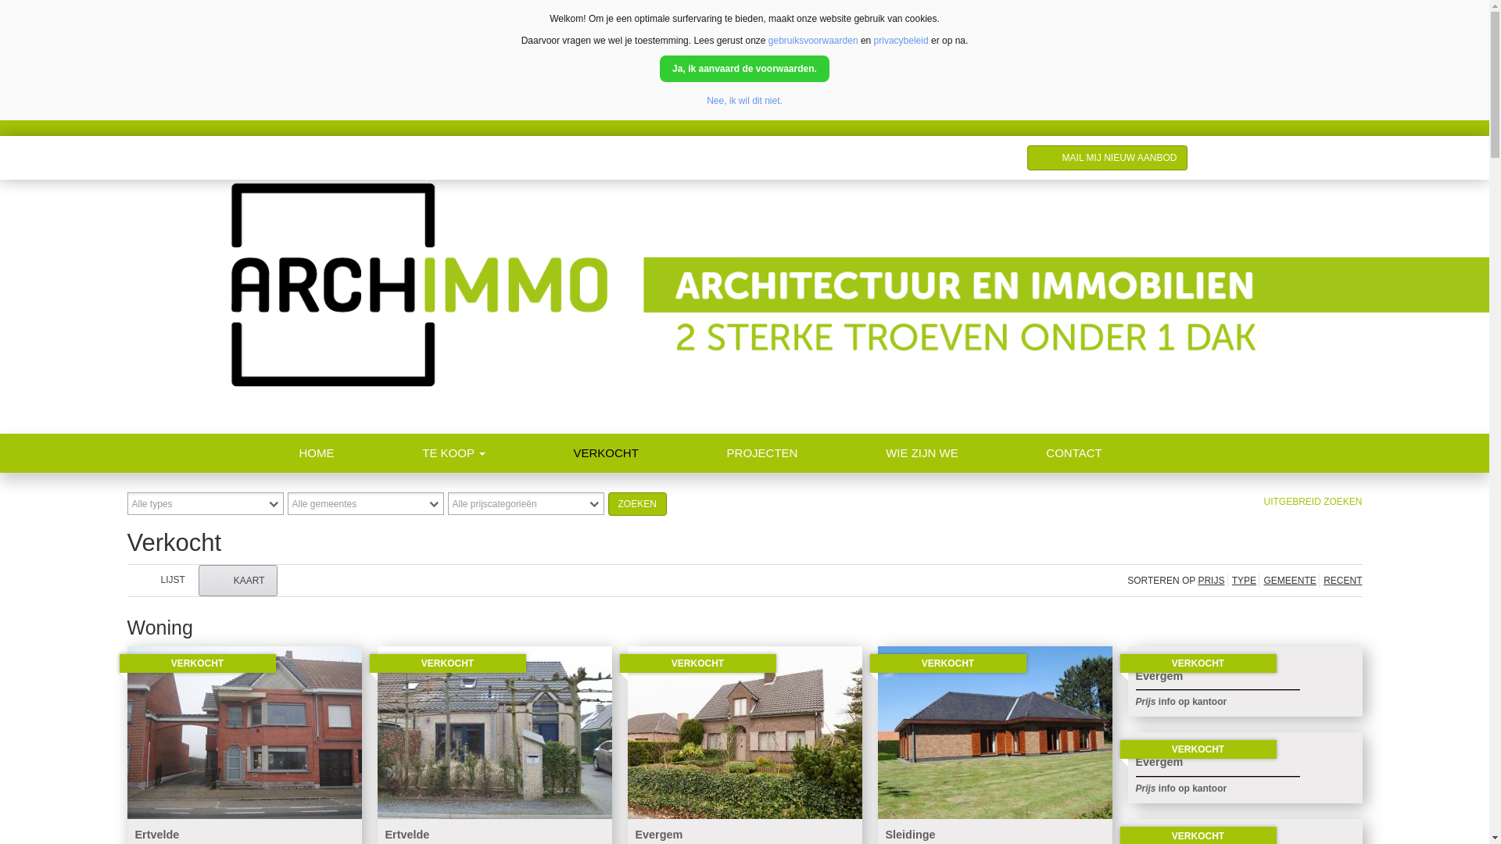  I want to click on privacybeleid, so click(901, 41).